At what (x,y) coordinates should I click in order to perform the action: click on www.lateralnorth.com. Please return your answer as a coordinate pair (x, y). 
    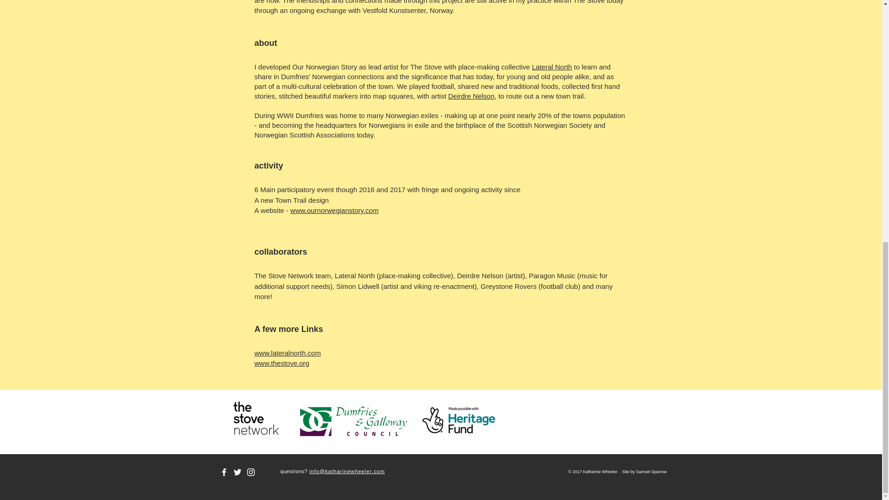
    Looking at the image, I should click on (288, 352).